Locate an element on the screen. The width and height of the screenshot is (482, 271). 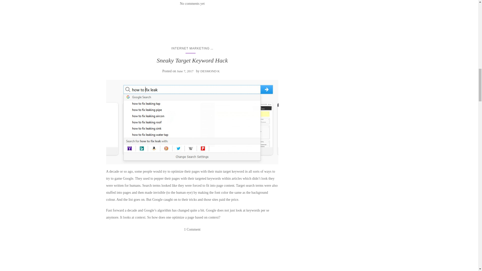
Sneaky Target Keyword Hack is located at coordinates (192, 60).